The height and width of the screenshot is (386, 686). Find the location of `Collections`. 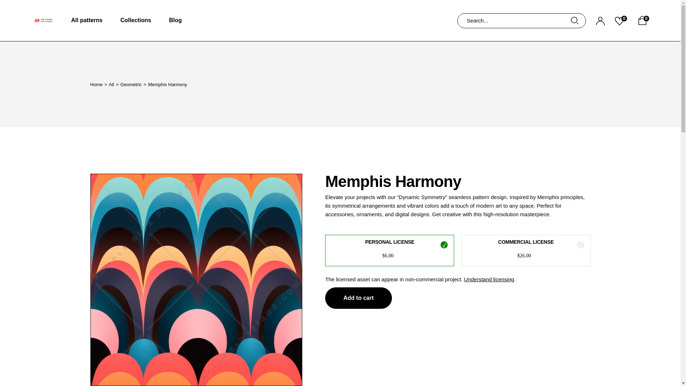

Collections is located at coordinates (136, 20).